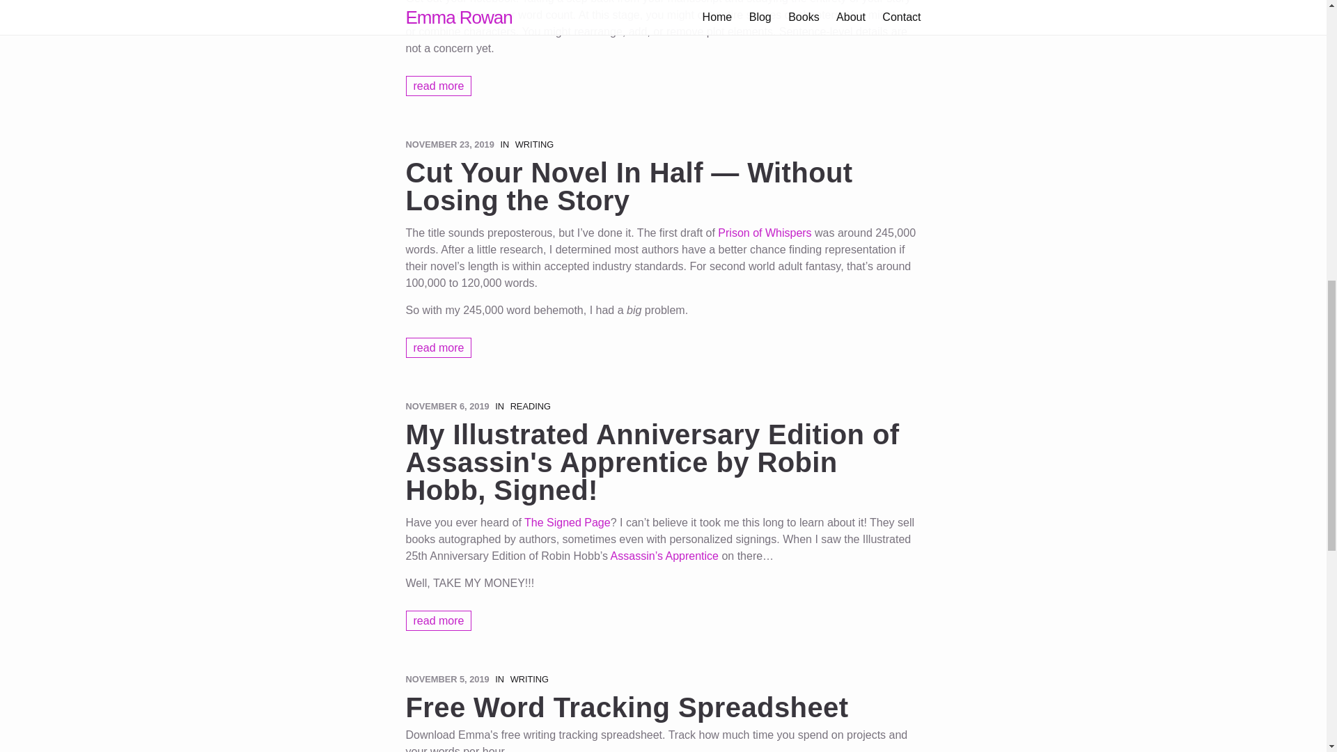 Image resolution: width=1337 pixels, height=752 pixels. What do you see at coordinates (438, 620) in the screenshot?
I see `read more` at bounding box center [438, 620].